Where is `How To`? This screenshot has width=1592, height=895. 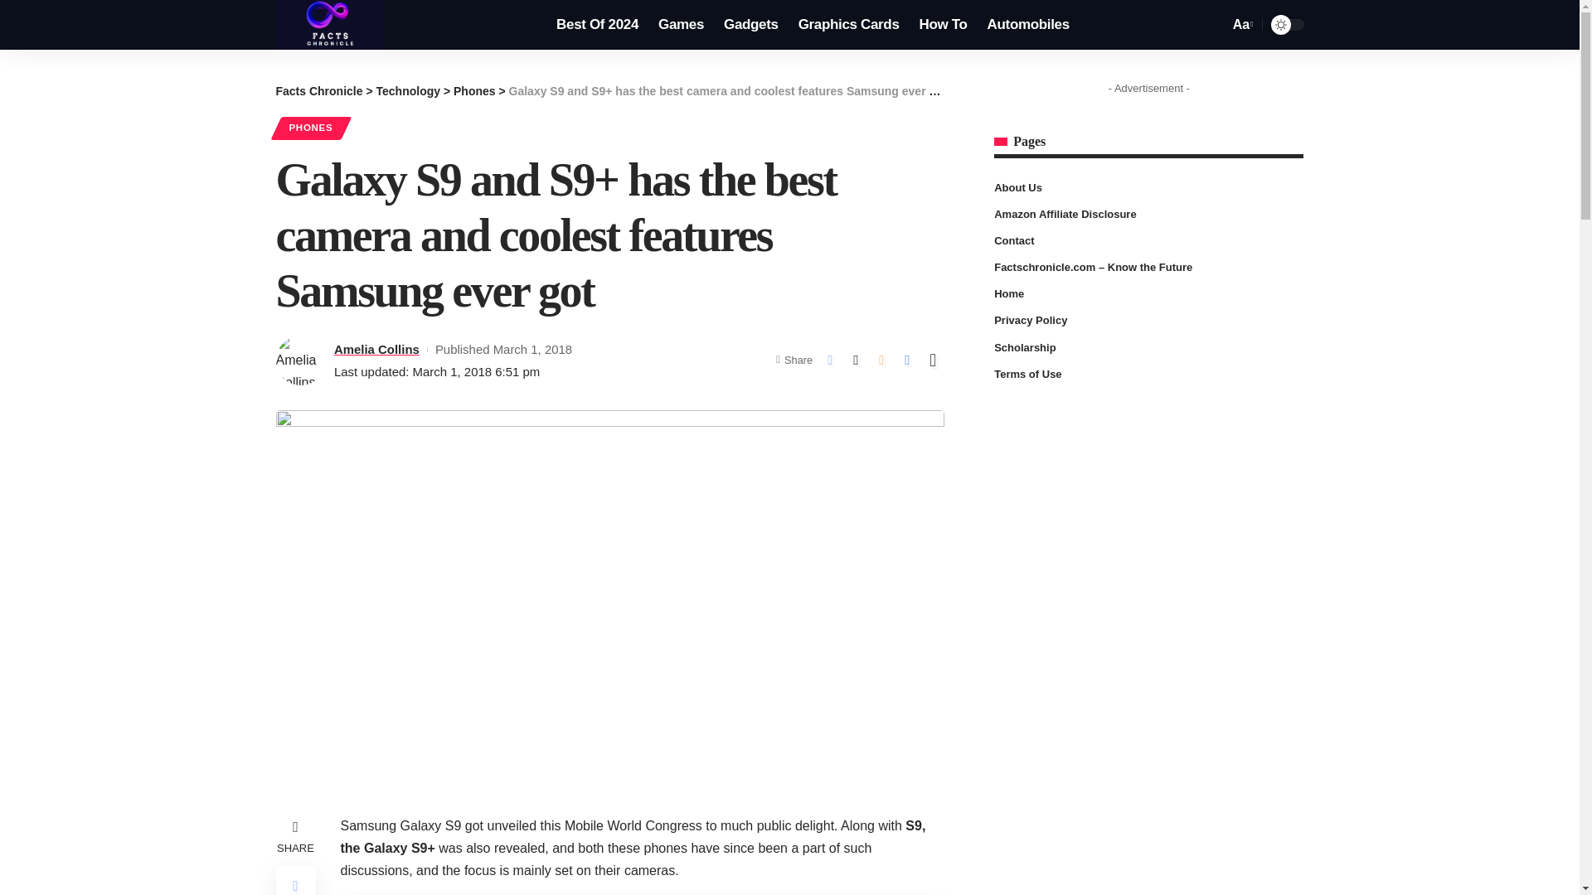 How To is located at coordinates (943, 25).